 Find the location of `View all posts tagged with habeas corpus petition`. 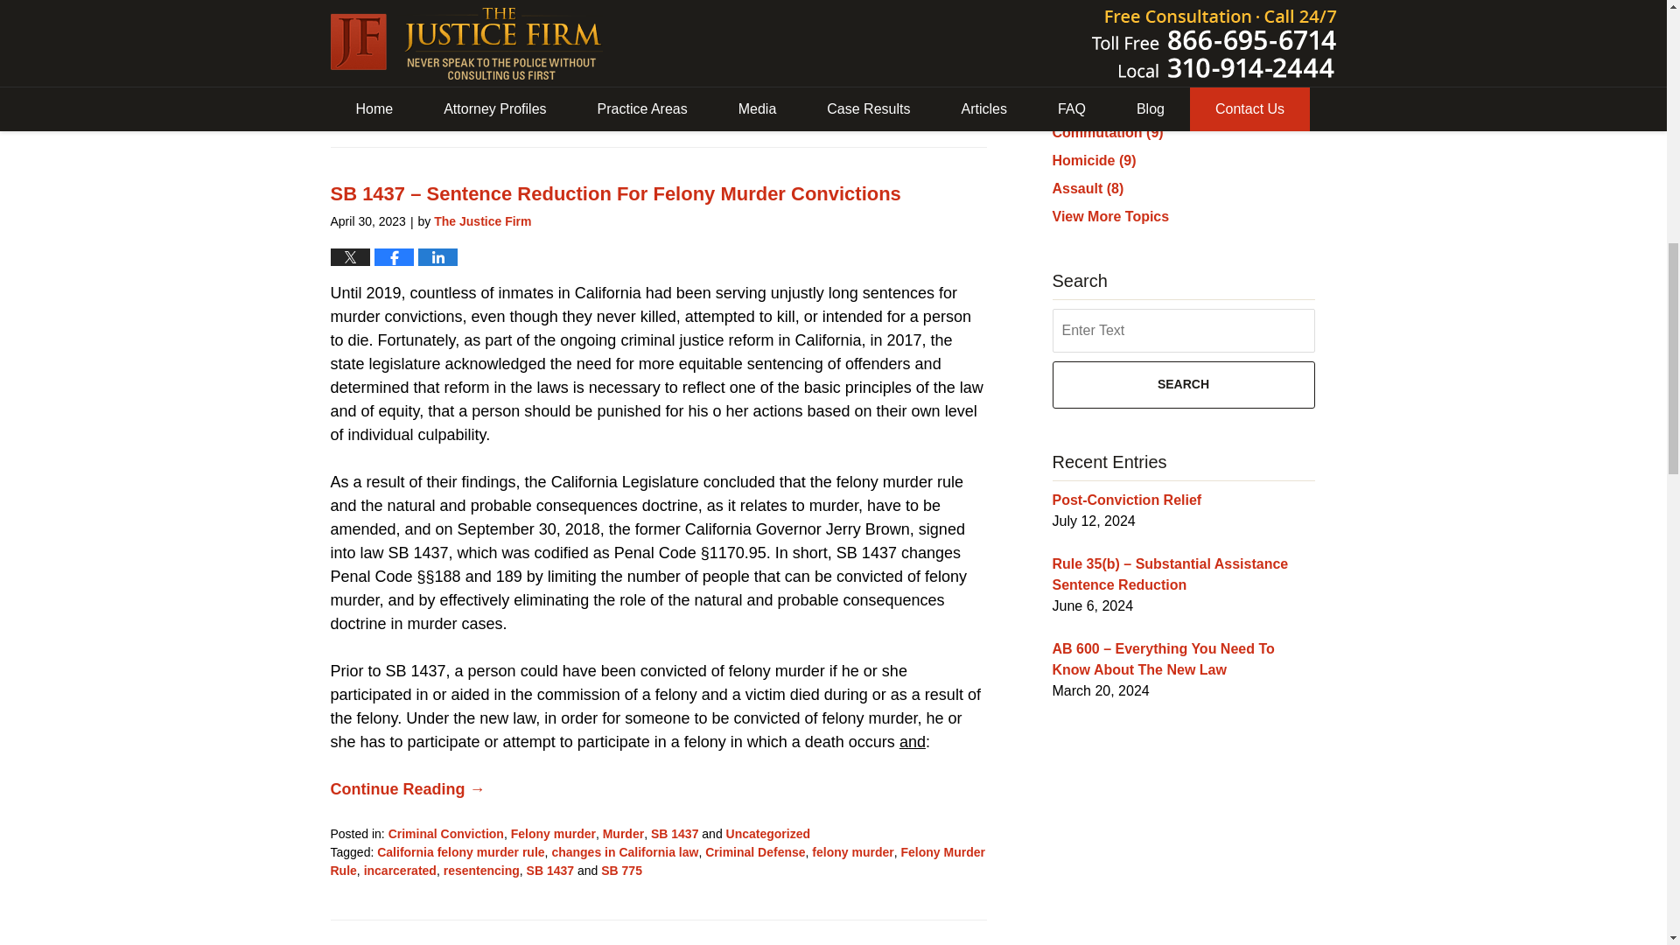

View all posts tagged with habeas corpus petition is located at coordinates (656, 70).